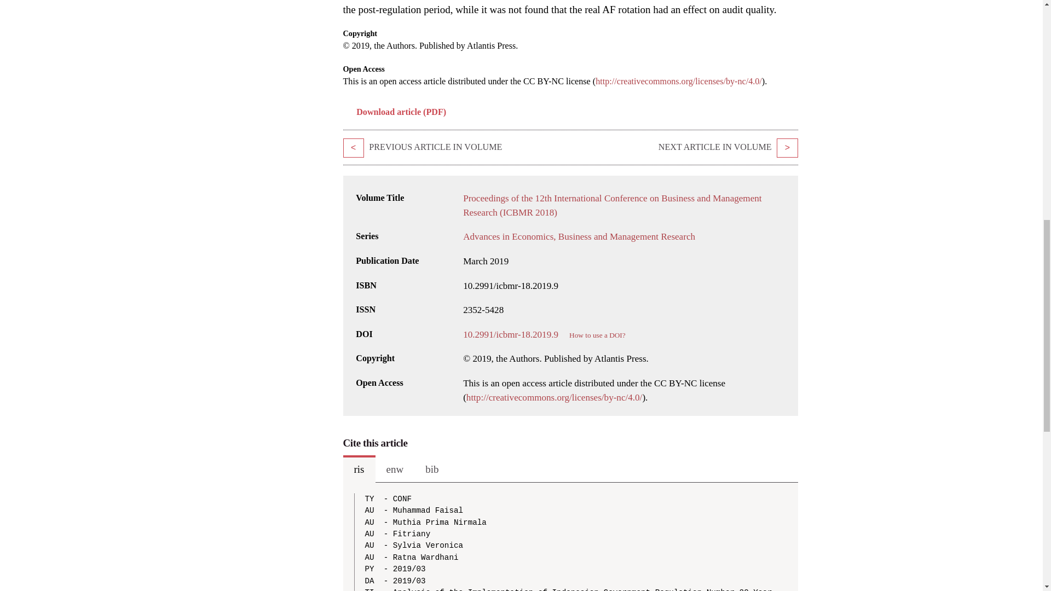 The image size is (1051, 591). Describe the element at coordinates (597, 335) in the screenshot. I see `How to use a DOI?` at that location.